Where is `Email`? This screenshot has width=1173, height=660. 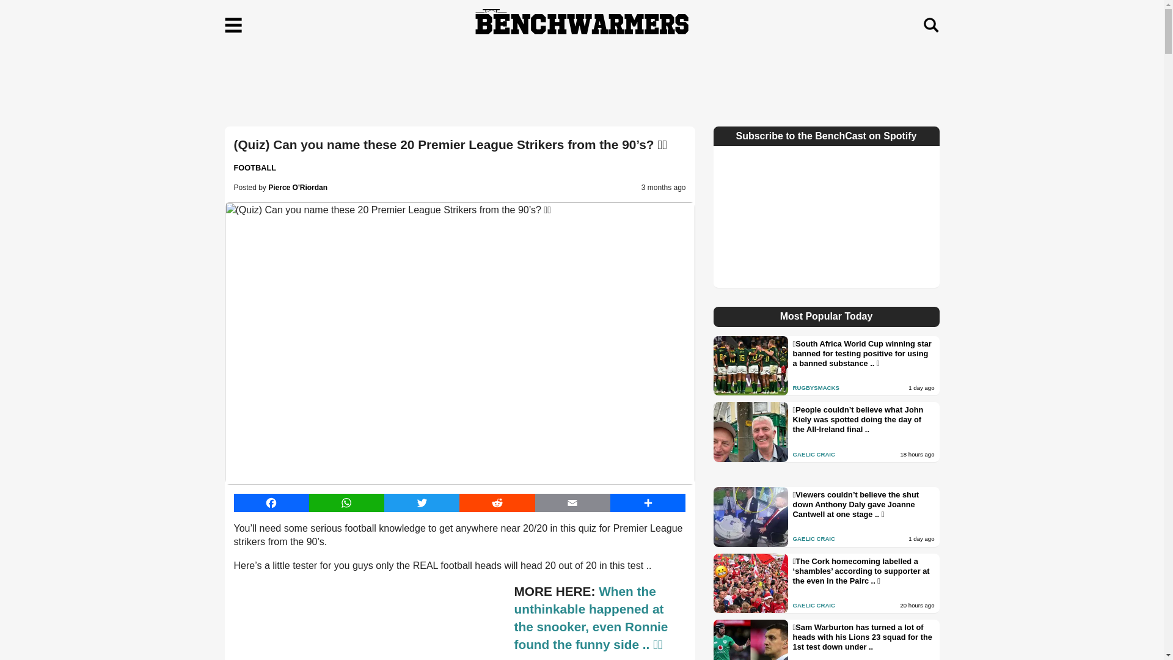 Email is located at coordinates (572, 502).